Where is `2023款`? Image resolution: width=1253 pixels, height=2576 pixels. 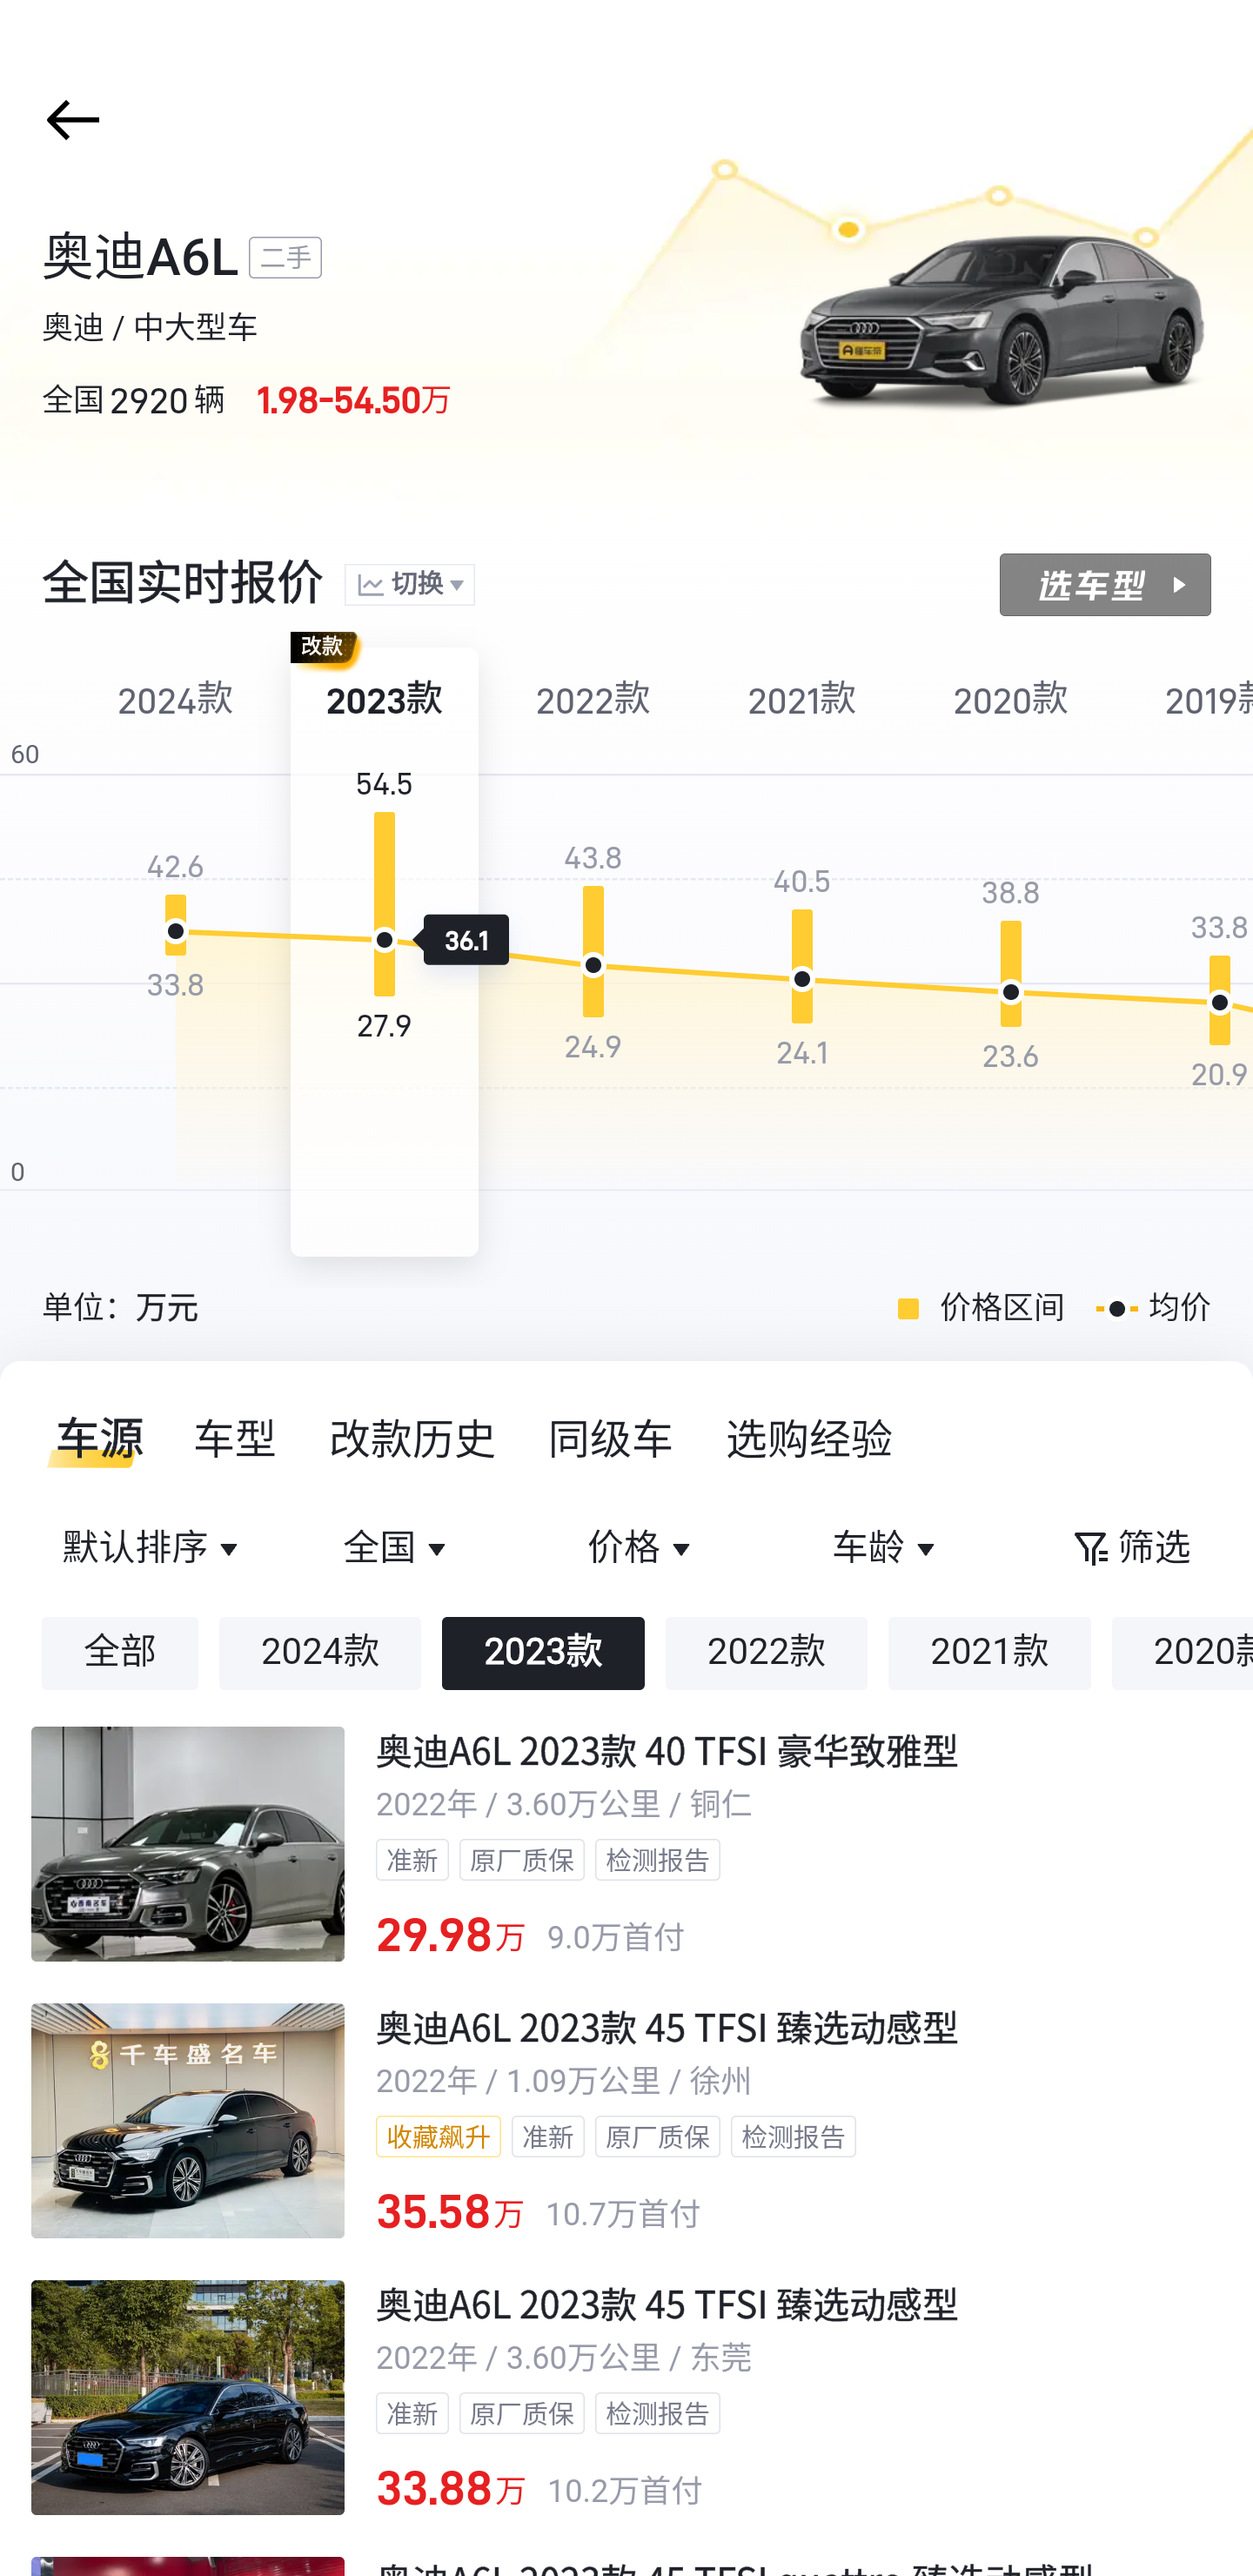 2023款 is located at coordinates (543, 1654).